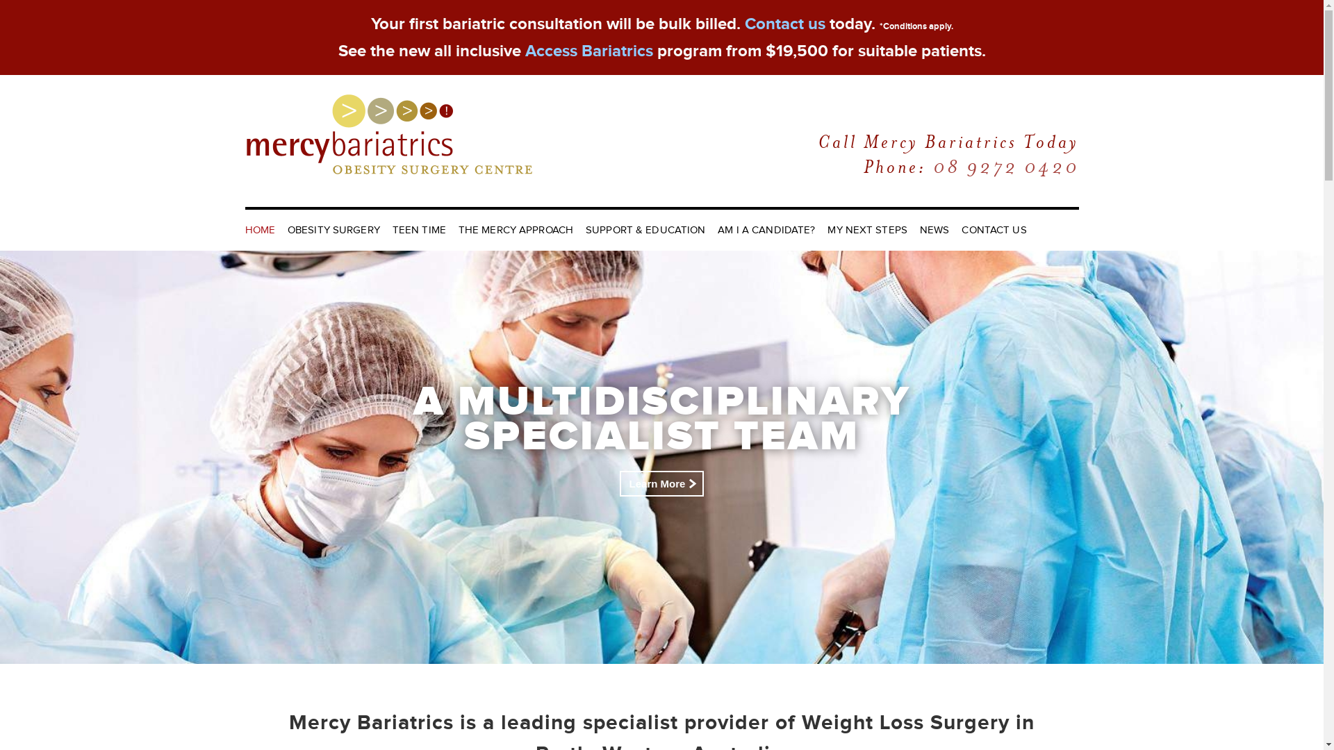 This screenshot has width=1334, height=750. I want to click on MY NEXT STEPS, so click(867, 231).